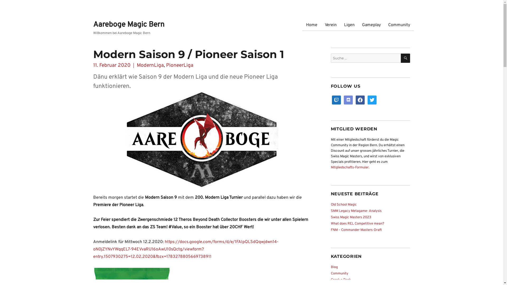  I want to click on facebook, so click(360, 100).